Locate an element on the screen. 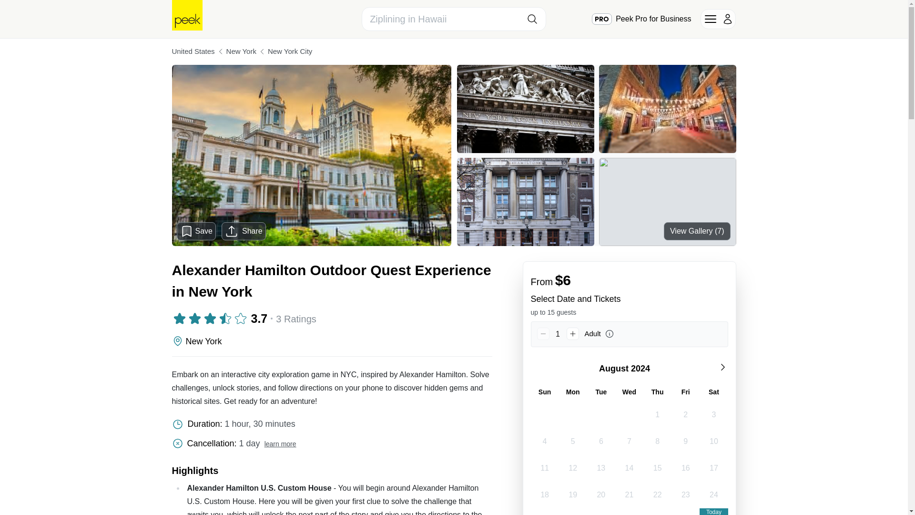 This screenshot has height=515, width=915. United States is located at coordinates (193, 51).